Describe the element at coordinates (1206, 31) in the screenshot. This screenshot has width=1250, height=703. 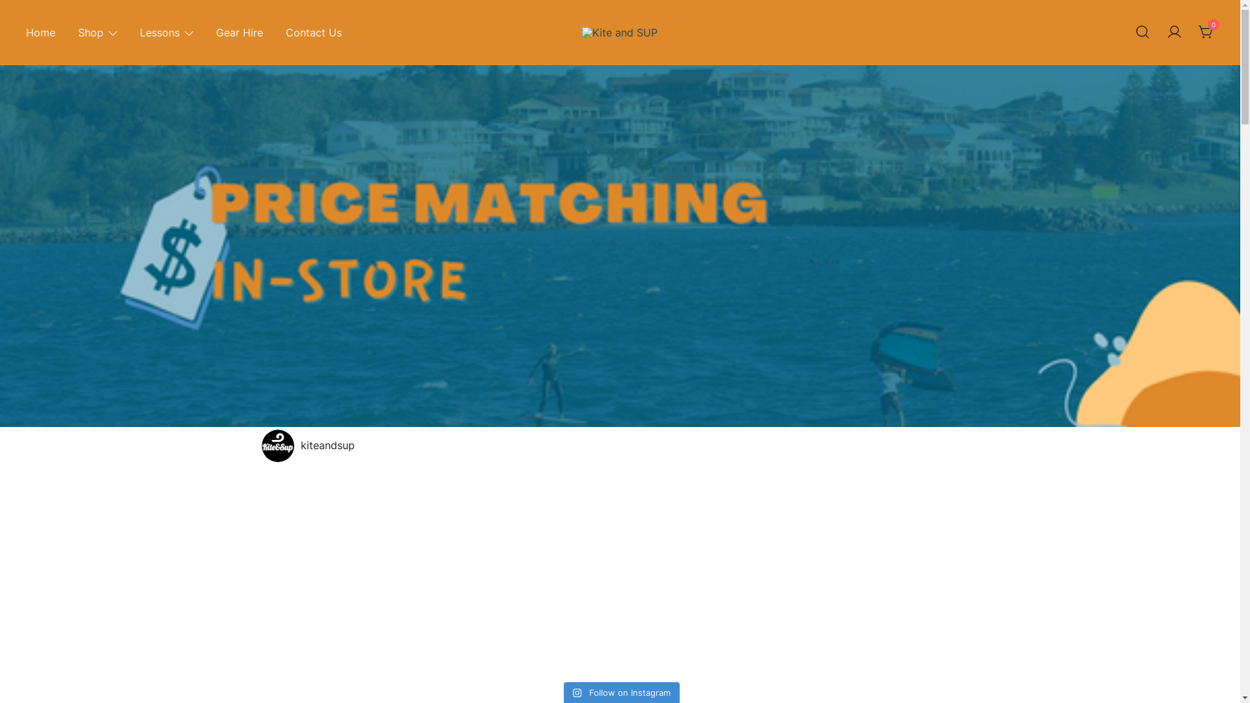
I see `0` at that location.